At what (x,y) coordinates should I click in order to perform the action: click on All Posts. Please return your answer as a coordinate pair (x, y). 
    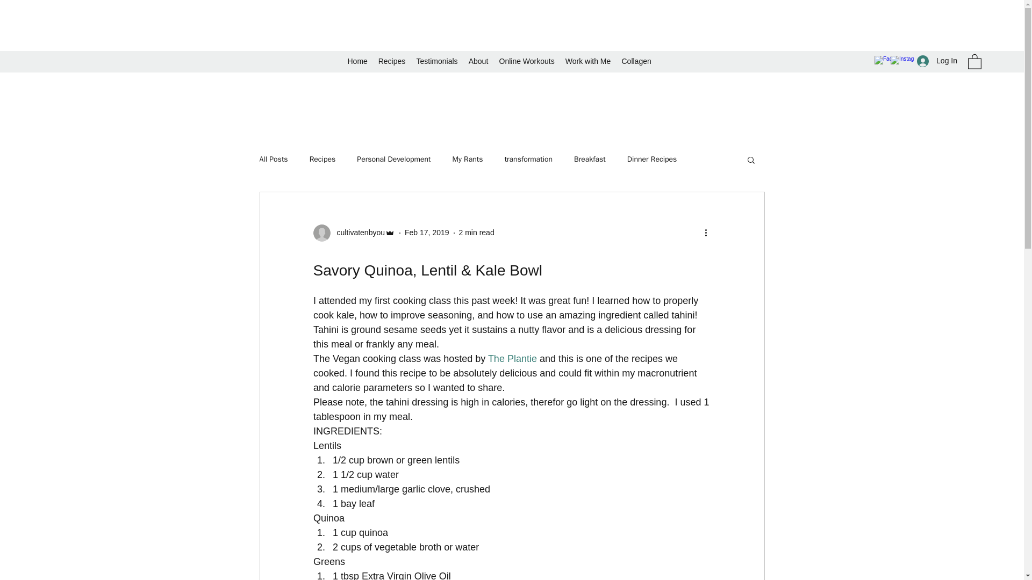
    Looking at the image, I should click on (273, 159).